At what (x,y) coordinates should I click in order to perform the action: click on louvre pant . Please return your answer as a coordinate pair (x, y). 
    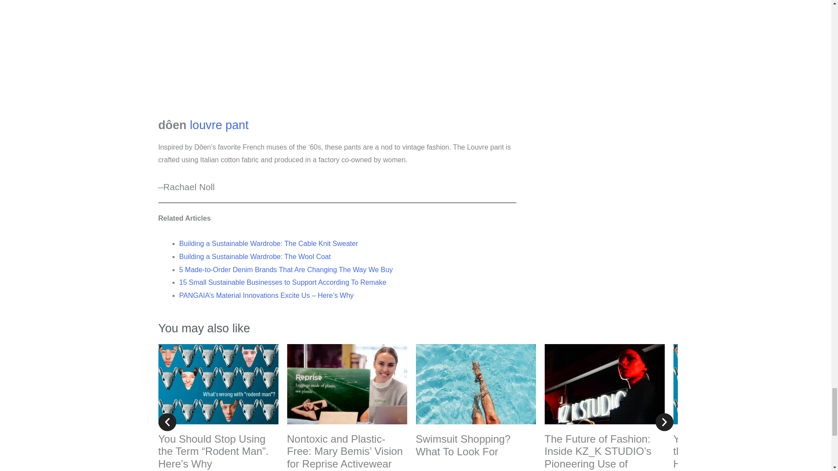
    Looking at the image, I should click on (221, 125).